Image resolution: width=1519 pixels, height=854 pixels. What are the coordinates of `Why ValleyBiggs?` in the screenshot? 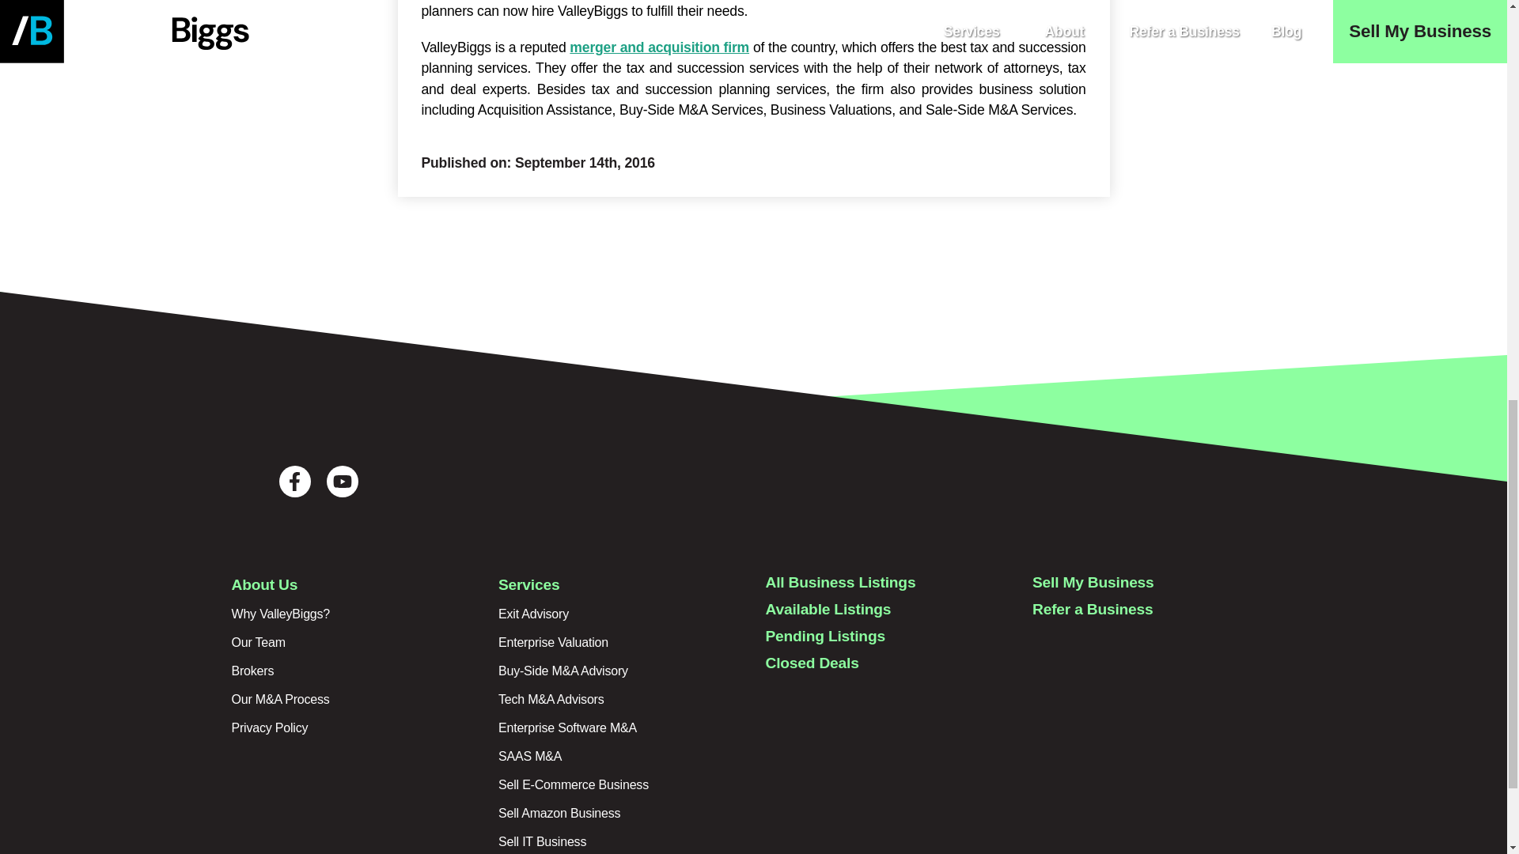 It's located at (280, 614).